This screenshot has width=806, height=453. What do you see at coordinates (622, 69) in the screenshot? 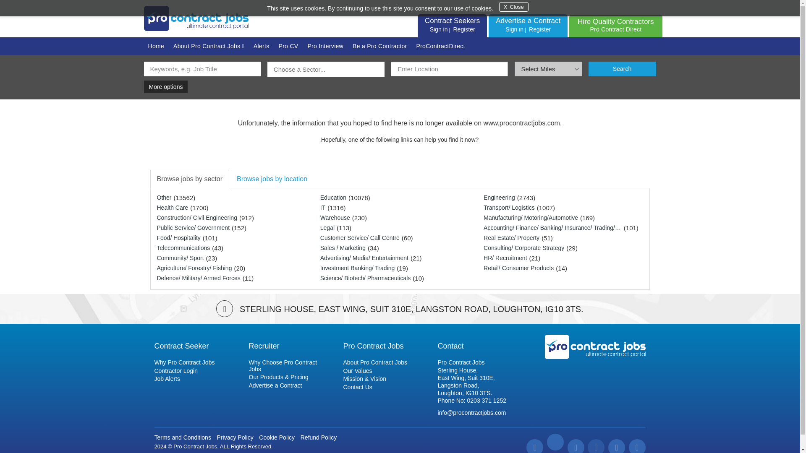
I see `Be a Pro Contractor` at bounding box center [622, 69].